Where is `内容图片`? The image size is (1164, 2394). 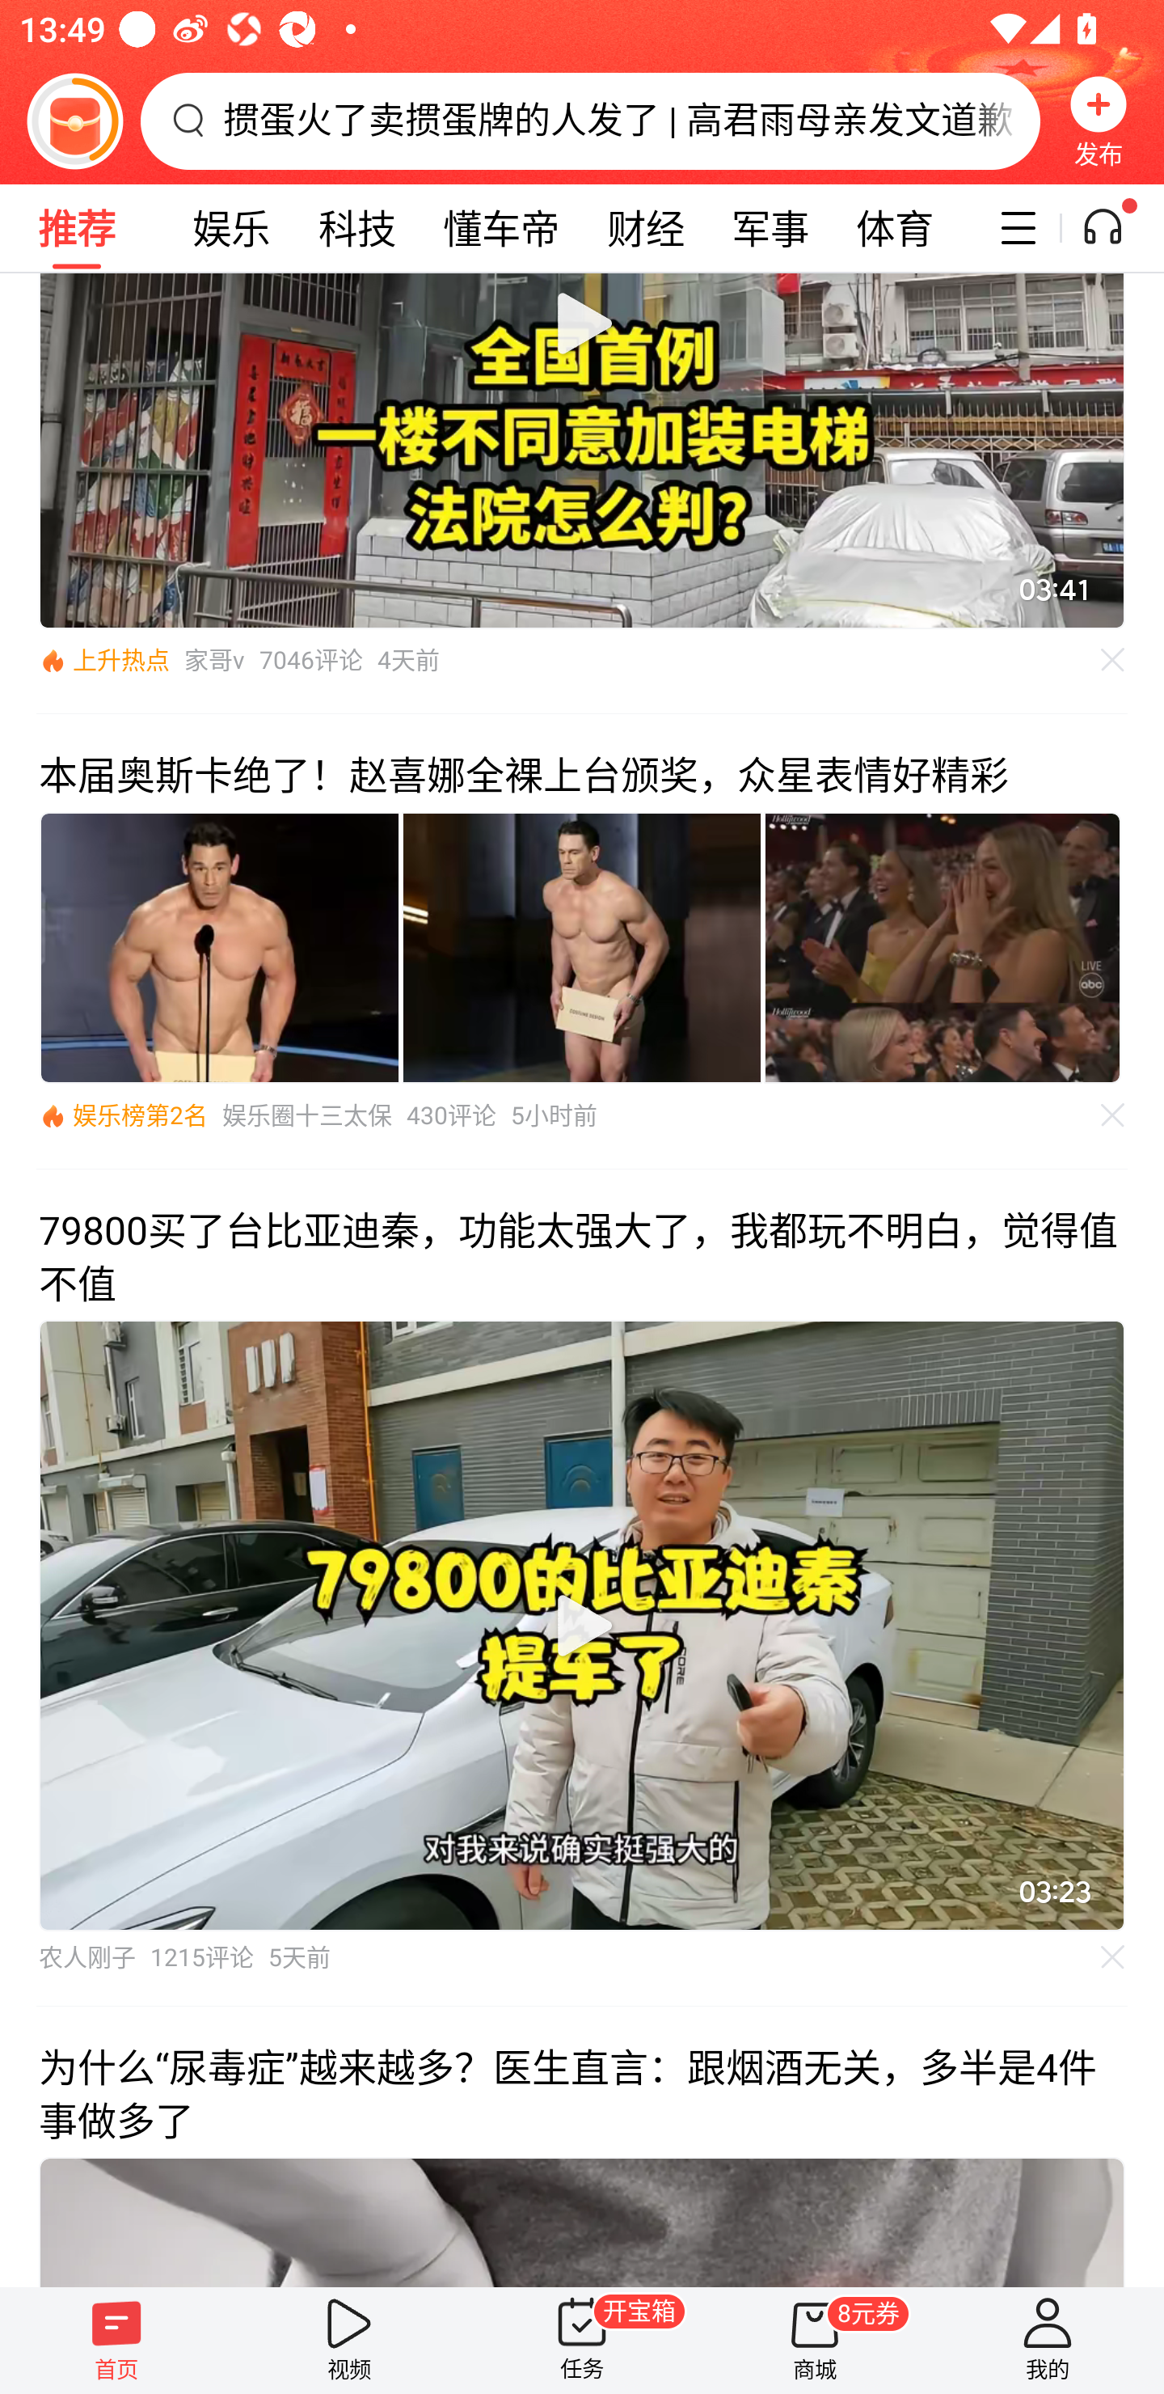 内容图片 is located at coordinates (582, 948).